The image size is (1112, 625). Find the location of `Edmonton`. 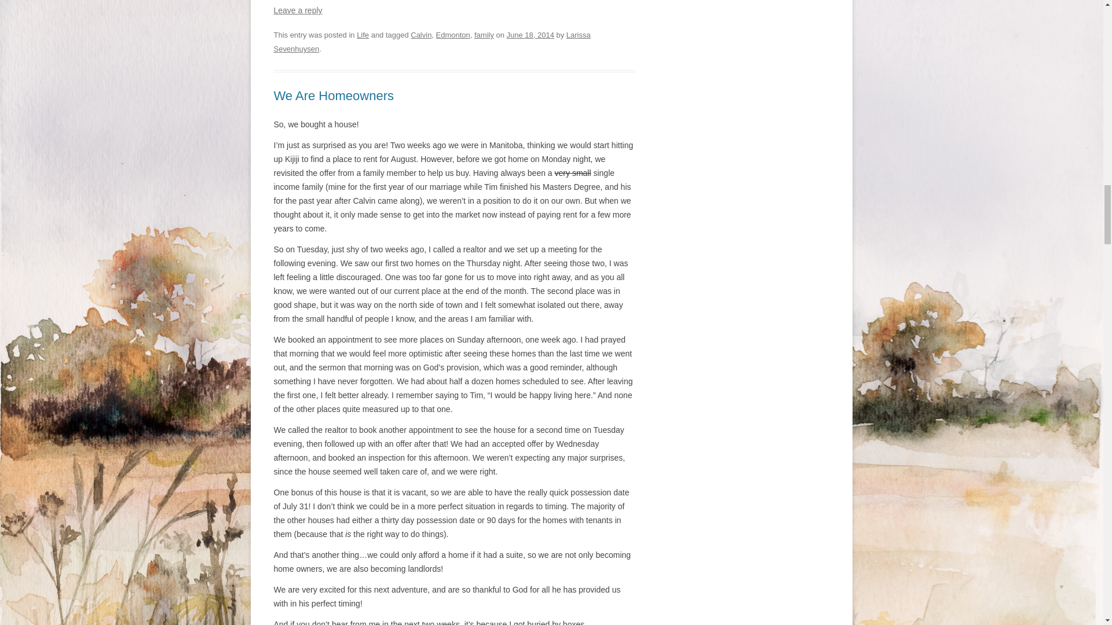

Edmonton is located at coordinates (453, 35).